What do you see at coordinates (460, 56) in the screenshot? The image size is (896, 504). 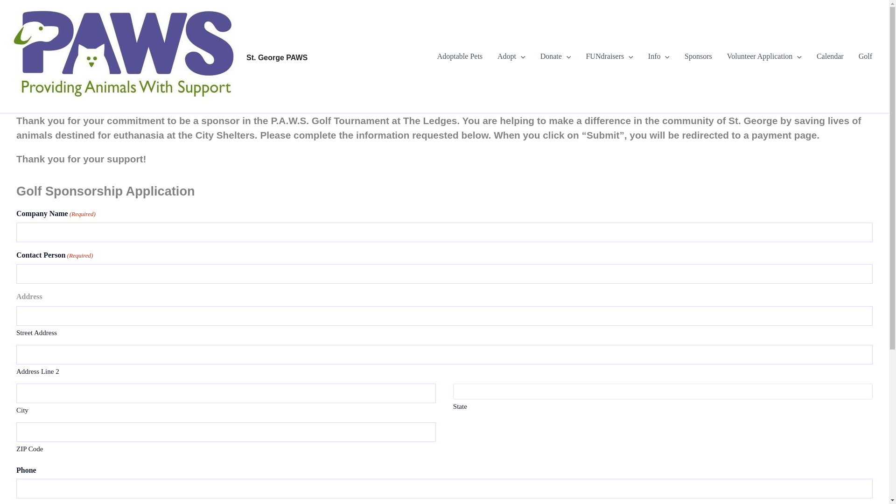 I see `Adoptable Pets` at bounding box center [460, 56].